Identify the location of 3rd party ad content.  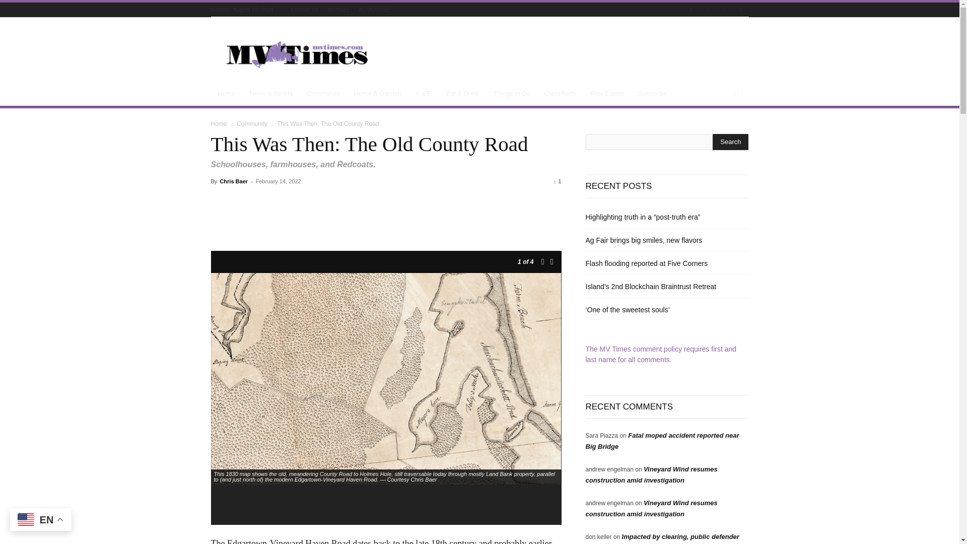
(565, 54).